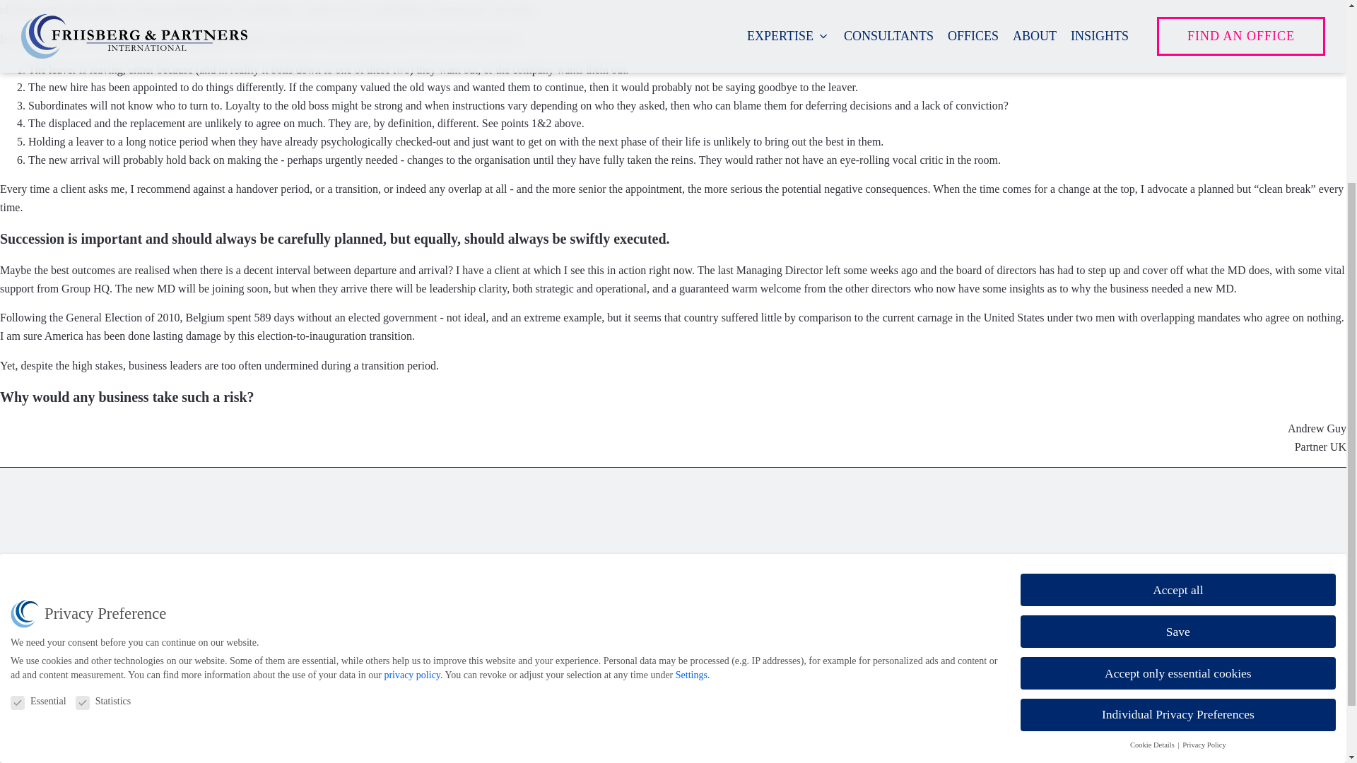  I want to click on Management Consulting, so click(638, 622).